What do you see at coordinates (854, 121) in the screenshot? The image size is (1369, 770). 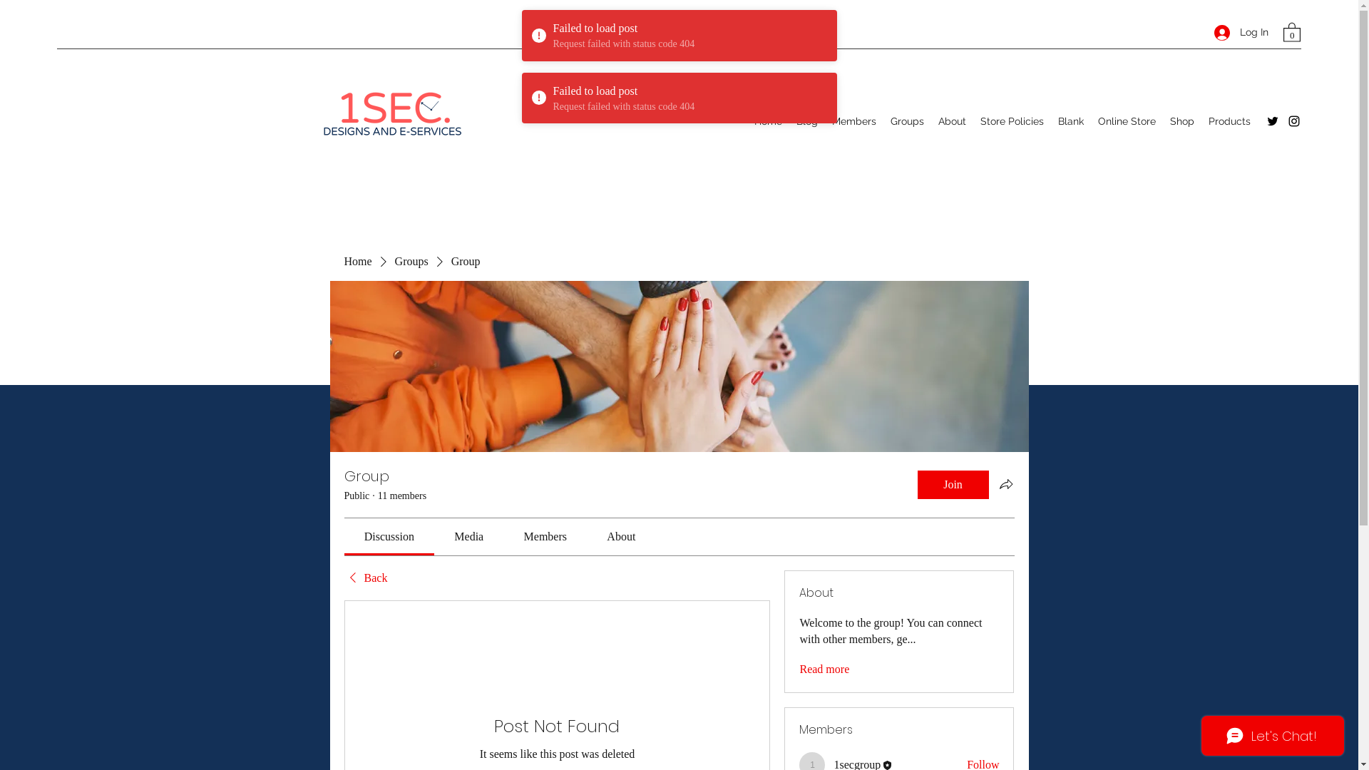 I see `Members` at bounding box center [854, 121].